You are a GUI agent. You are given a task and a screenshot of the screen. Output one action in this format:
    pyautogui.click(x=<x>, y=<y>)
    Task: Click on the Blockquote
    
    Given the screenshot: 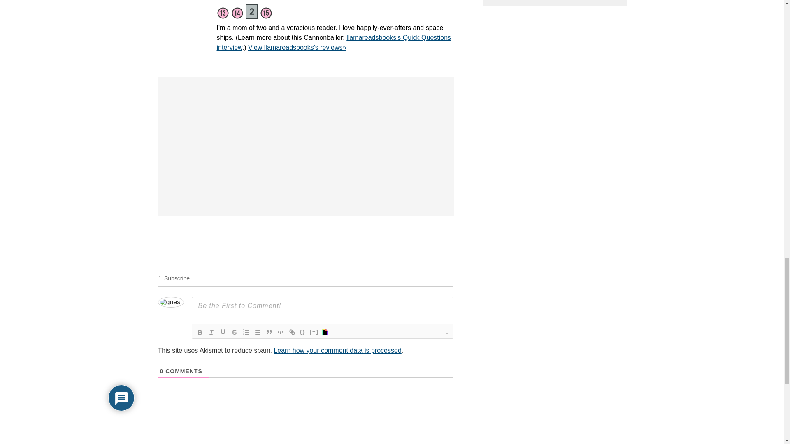 What is the action you would take?
    pyautogui.click(x=269, y=332)
    